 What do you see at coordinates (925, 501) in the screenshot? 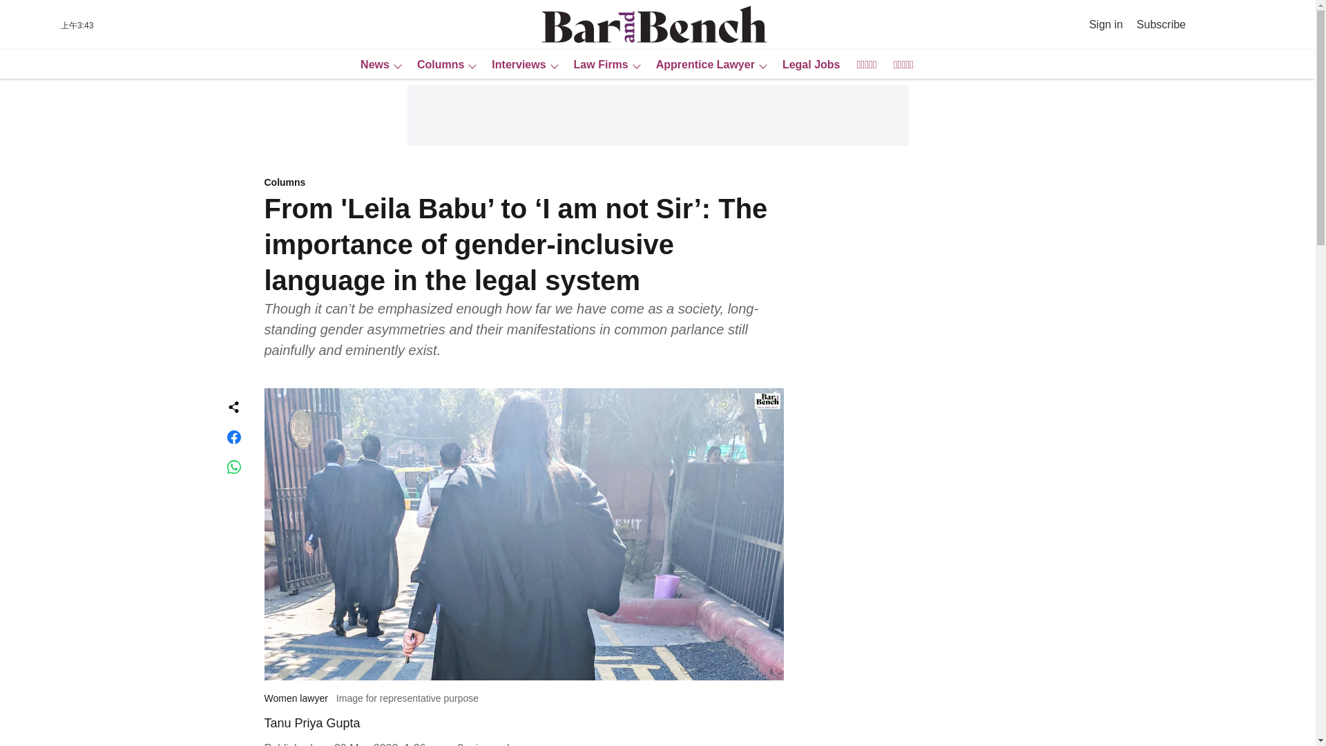
I see `3rd party ad content` at bounding box center [925, 501].